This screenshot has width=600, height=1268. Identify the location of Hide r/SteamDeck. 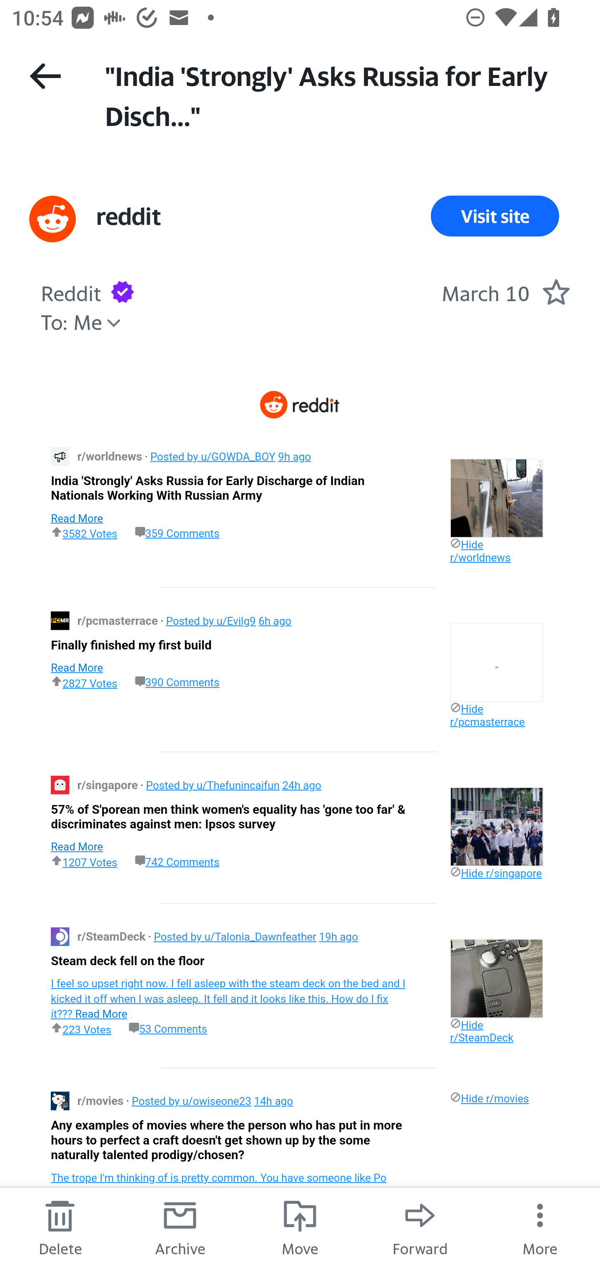
(481, 1031).